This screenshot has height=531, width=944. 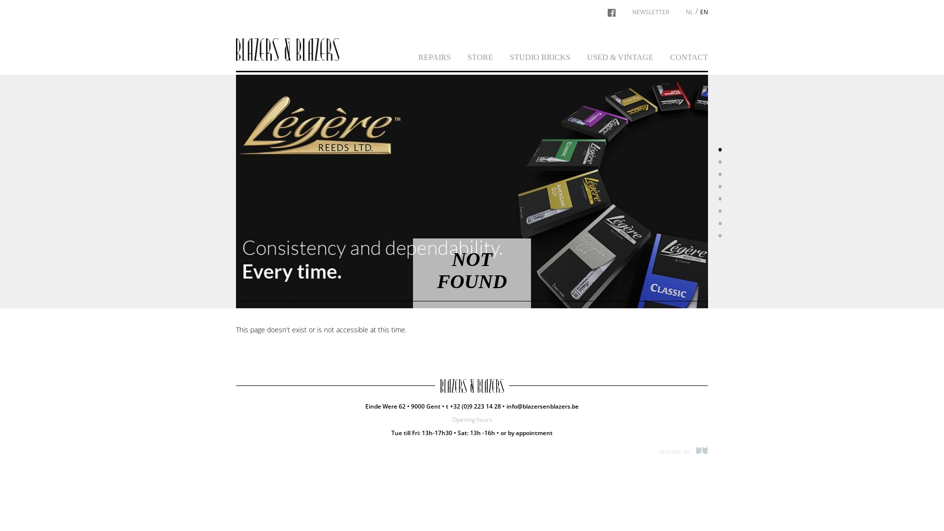 I want to click on info@blazersenblazers.be, so click(x=543, y=406).